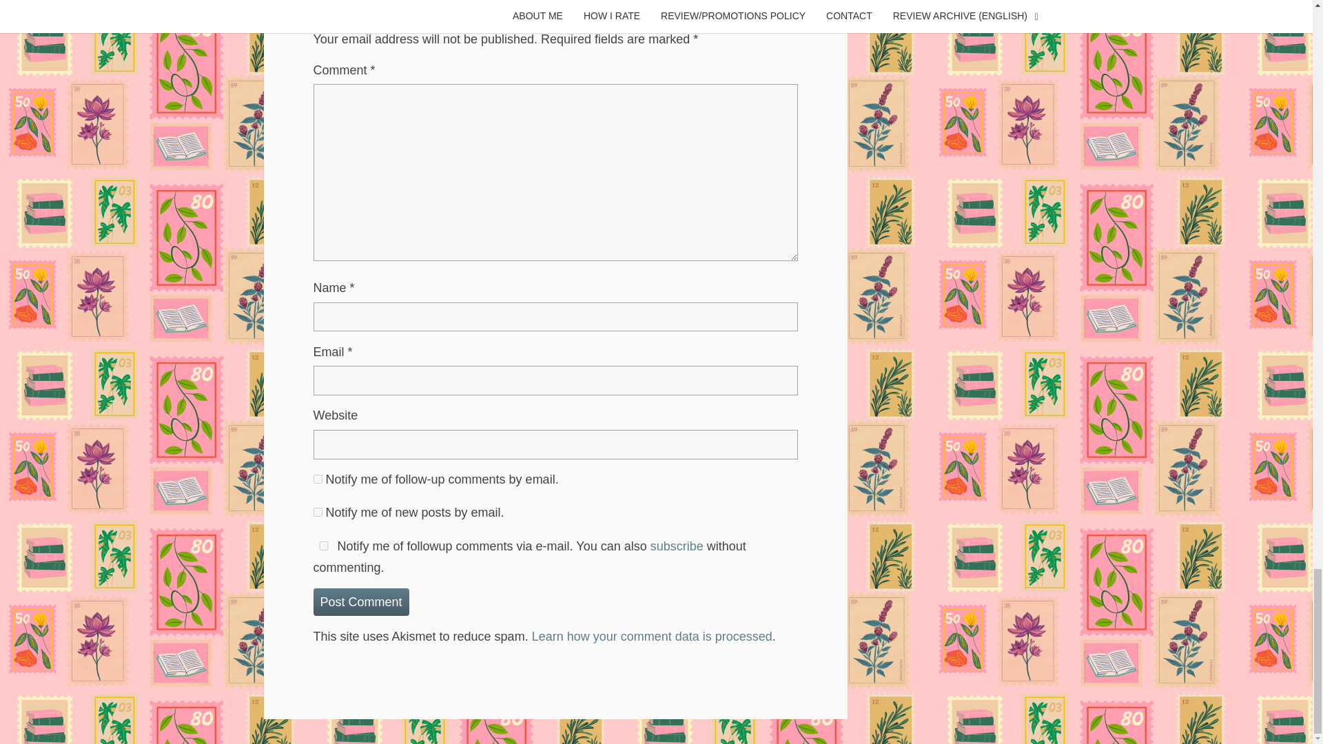 This screenshot has height=744, width=1323. Describe the element at coordinates (360, 602) in the screenshot. I see `Post Comment` at that location.